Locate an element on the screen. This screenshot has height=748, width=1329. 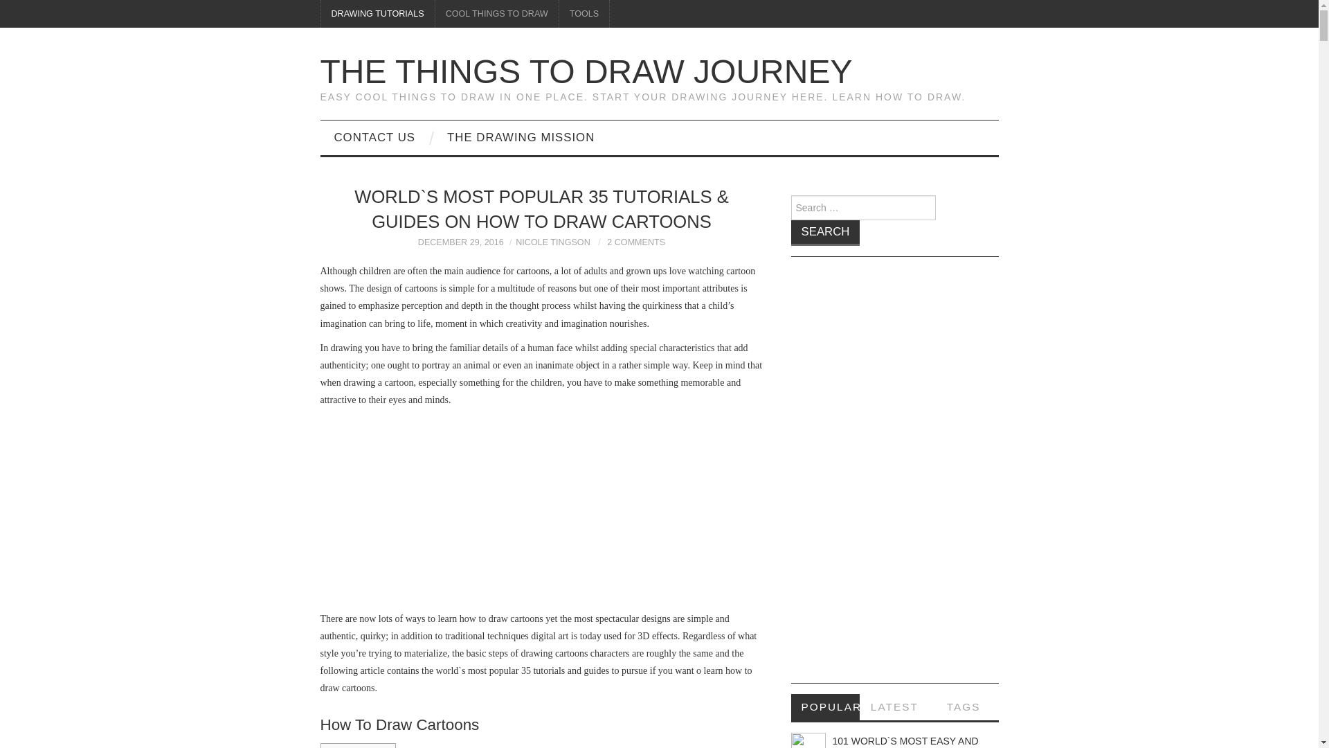
2 COMMENTS is located at coordinates (636, 242).